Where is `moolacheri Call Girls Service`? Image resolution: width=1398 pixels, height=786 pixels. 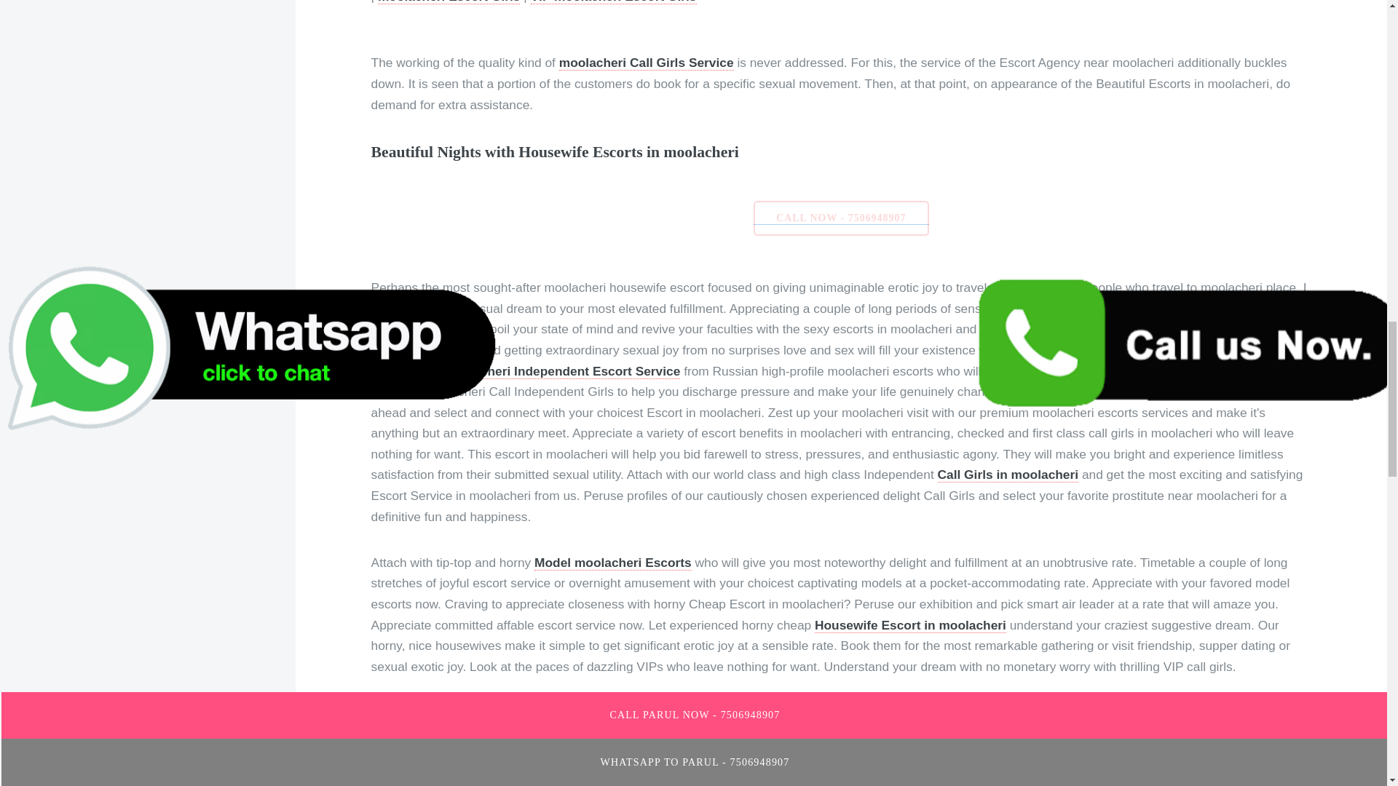 moolacheri Call Girls Service is located at coordinates (647, 63).